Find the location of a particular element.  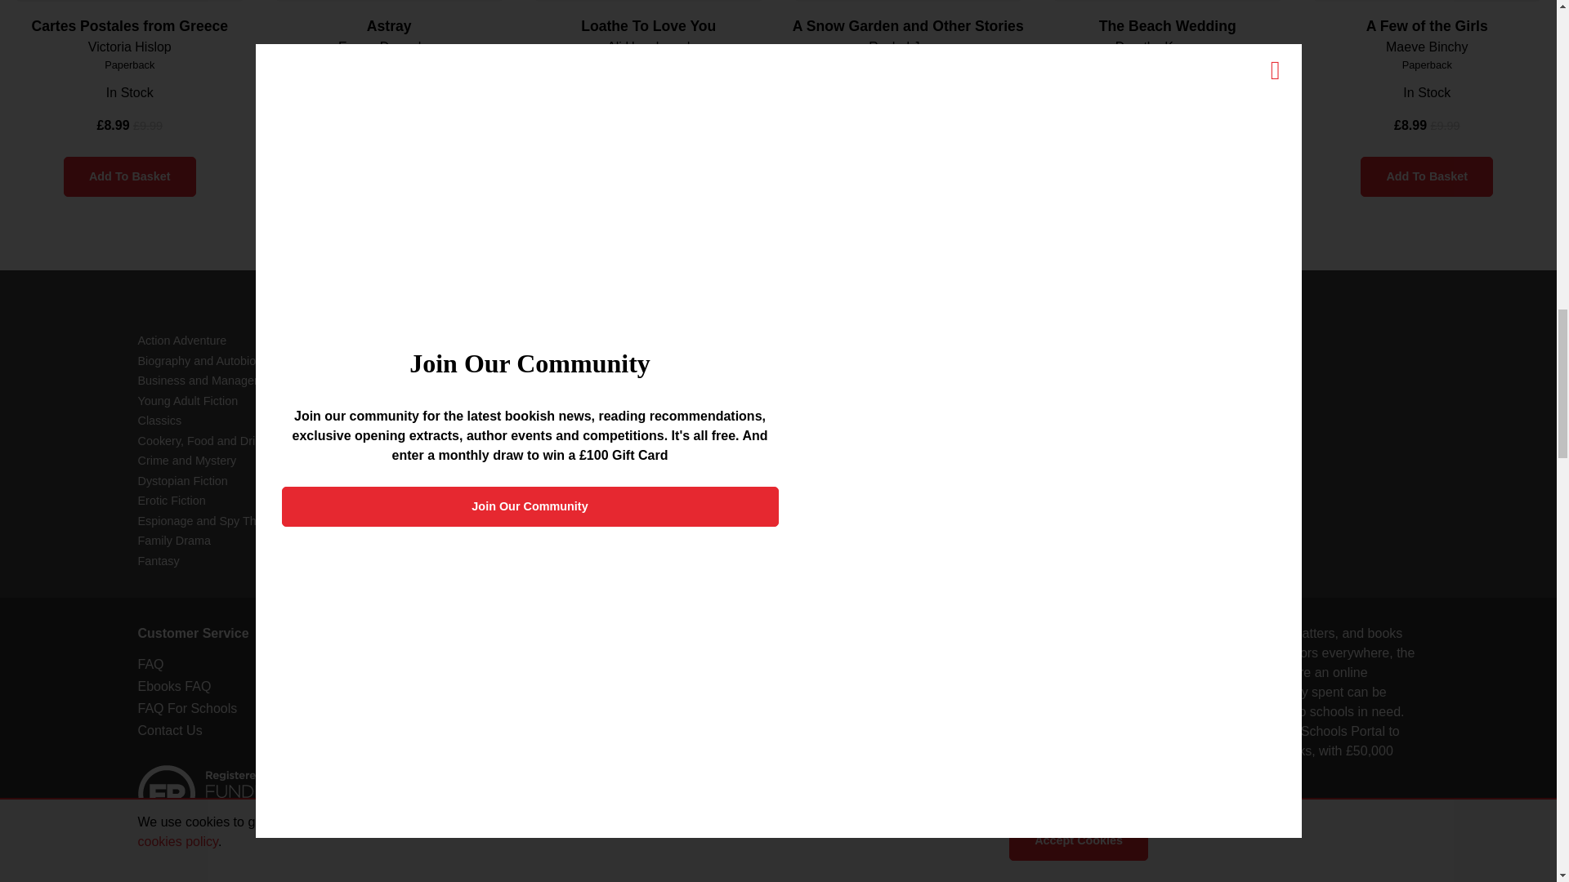

Add To Basket is located at coordinates (907, 176).